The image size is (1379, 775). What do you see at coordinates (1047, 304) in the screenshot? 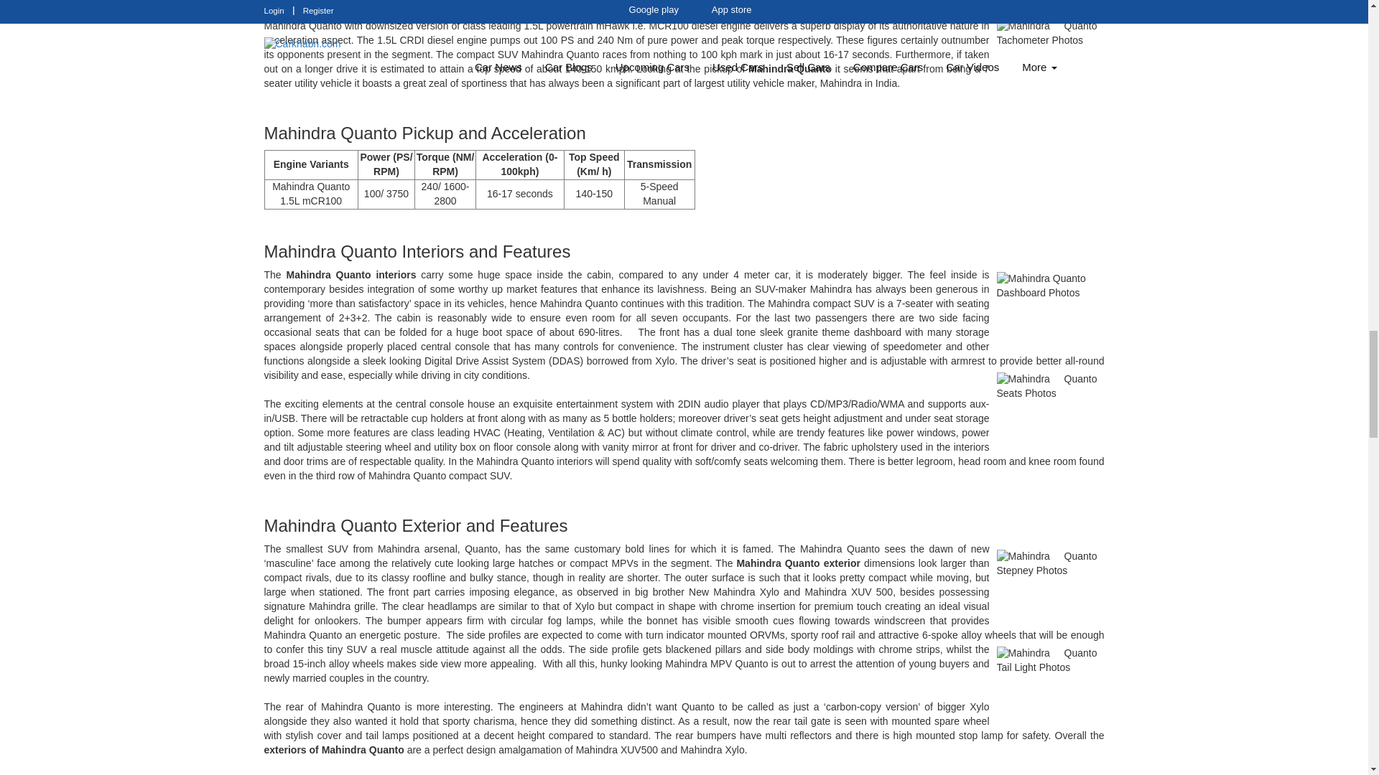
I see `Mahindra Quanto Dashboard Photos` at bounding box center [1047, 304].